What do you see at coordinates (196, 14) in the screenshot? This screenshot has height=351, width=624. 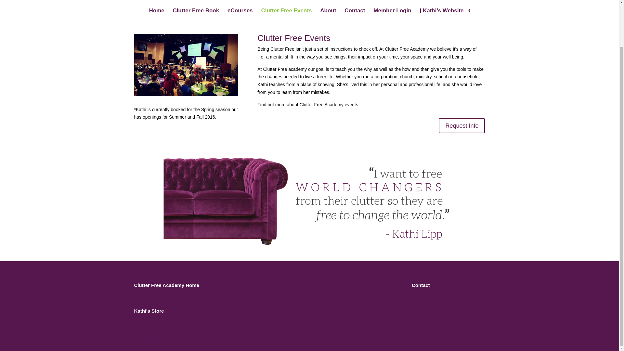 I see `Clutter Free Book` at bounding box center [196, 14].